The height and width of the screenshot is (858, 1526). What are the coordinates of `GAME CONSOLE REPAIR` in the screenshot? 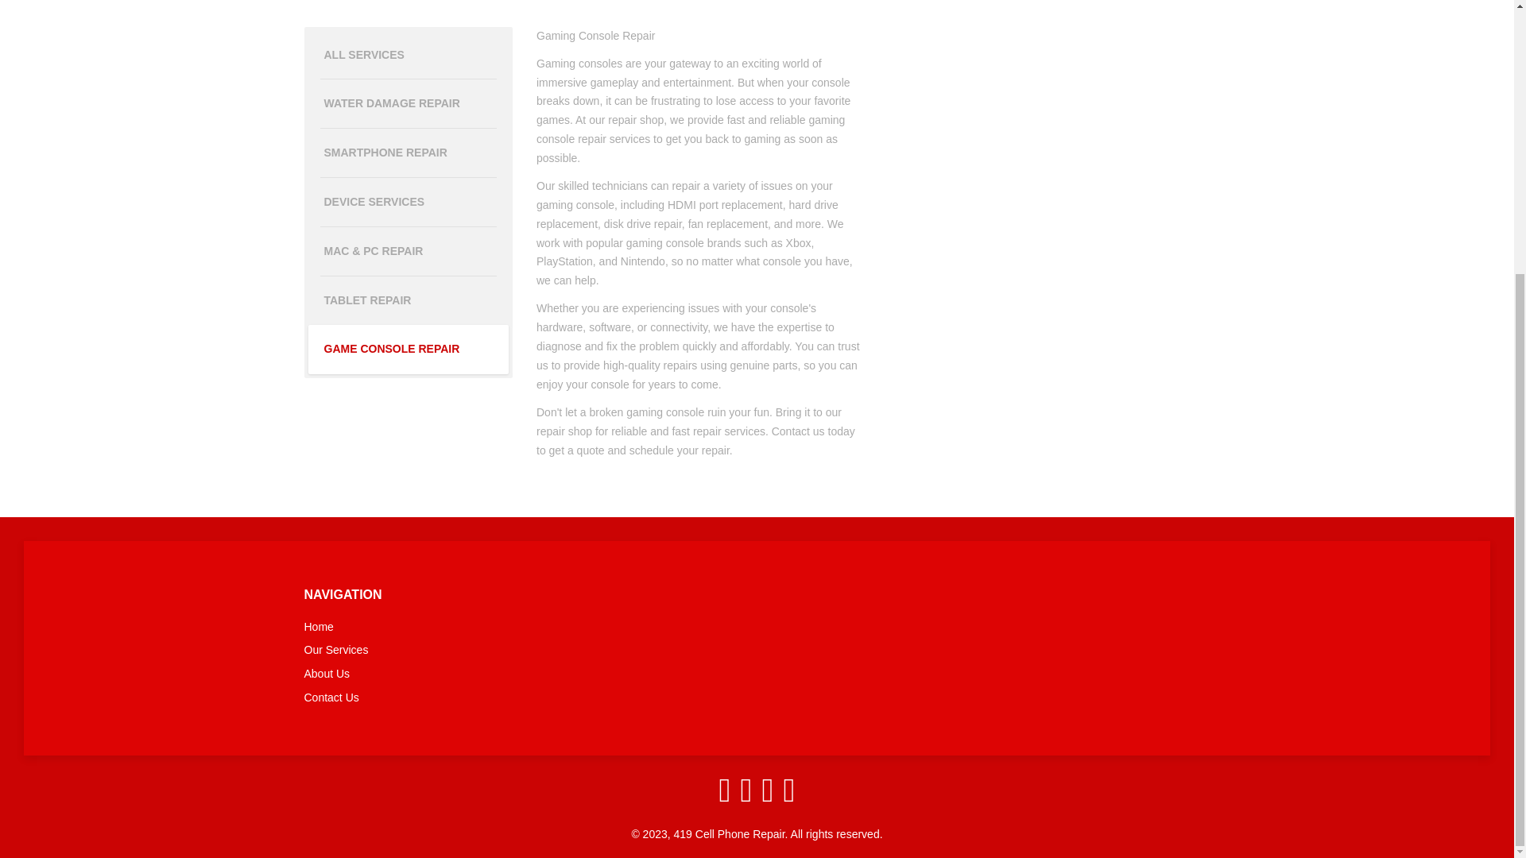 It's located at (409, 350).